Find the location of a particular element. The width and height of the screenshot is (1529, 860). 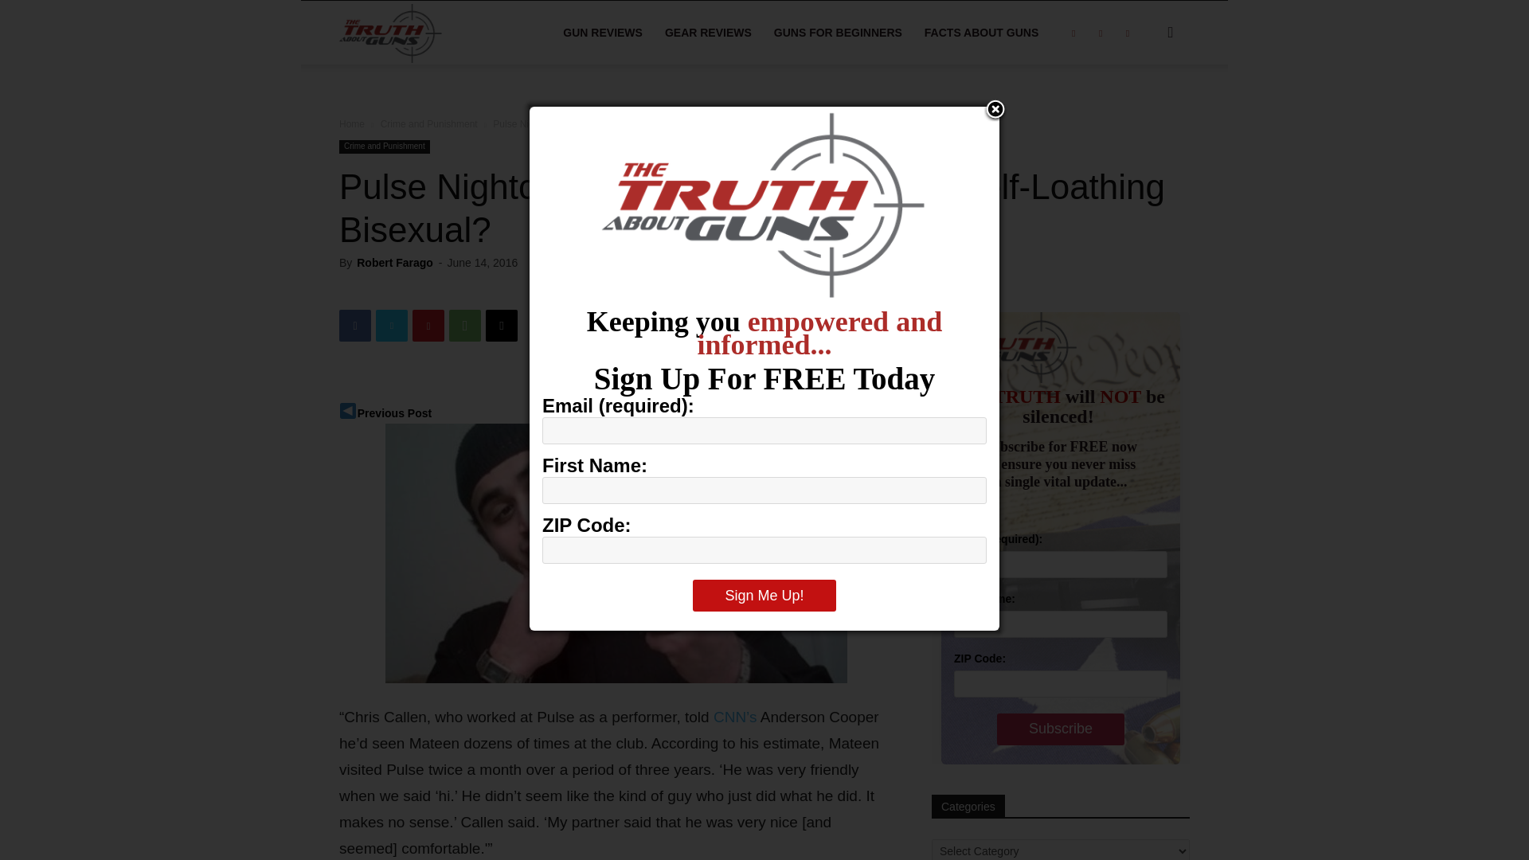

The Truth About Guns is located at coordinates (428, 32).